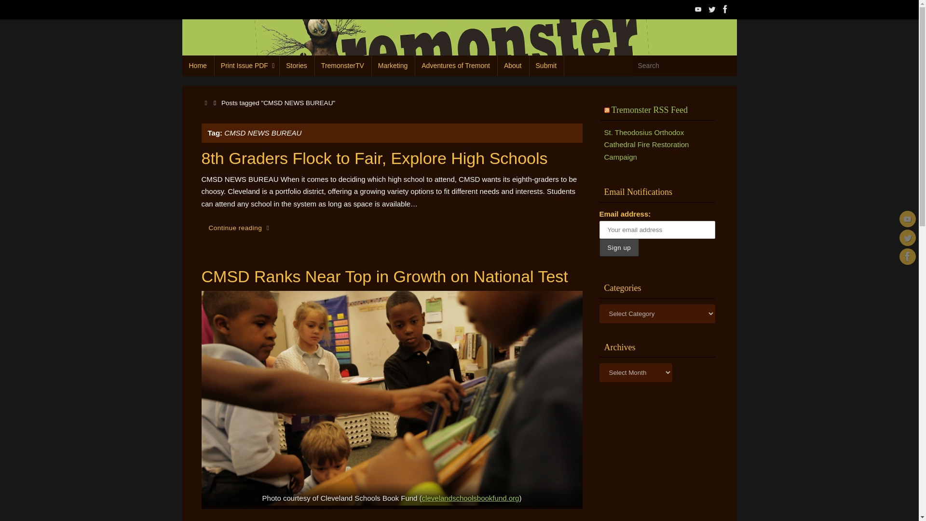 Image resolution: width=926 pixels, height=521 pixels. What do you see at coordinates (198, 66) in the screenshot?
I see `Home` at bounding box center [198, 66].